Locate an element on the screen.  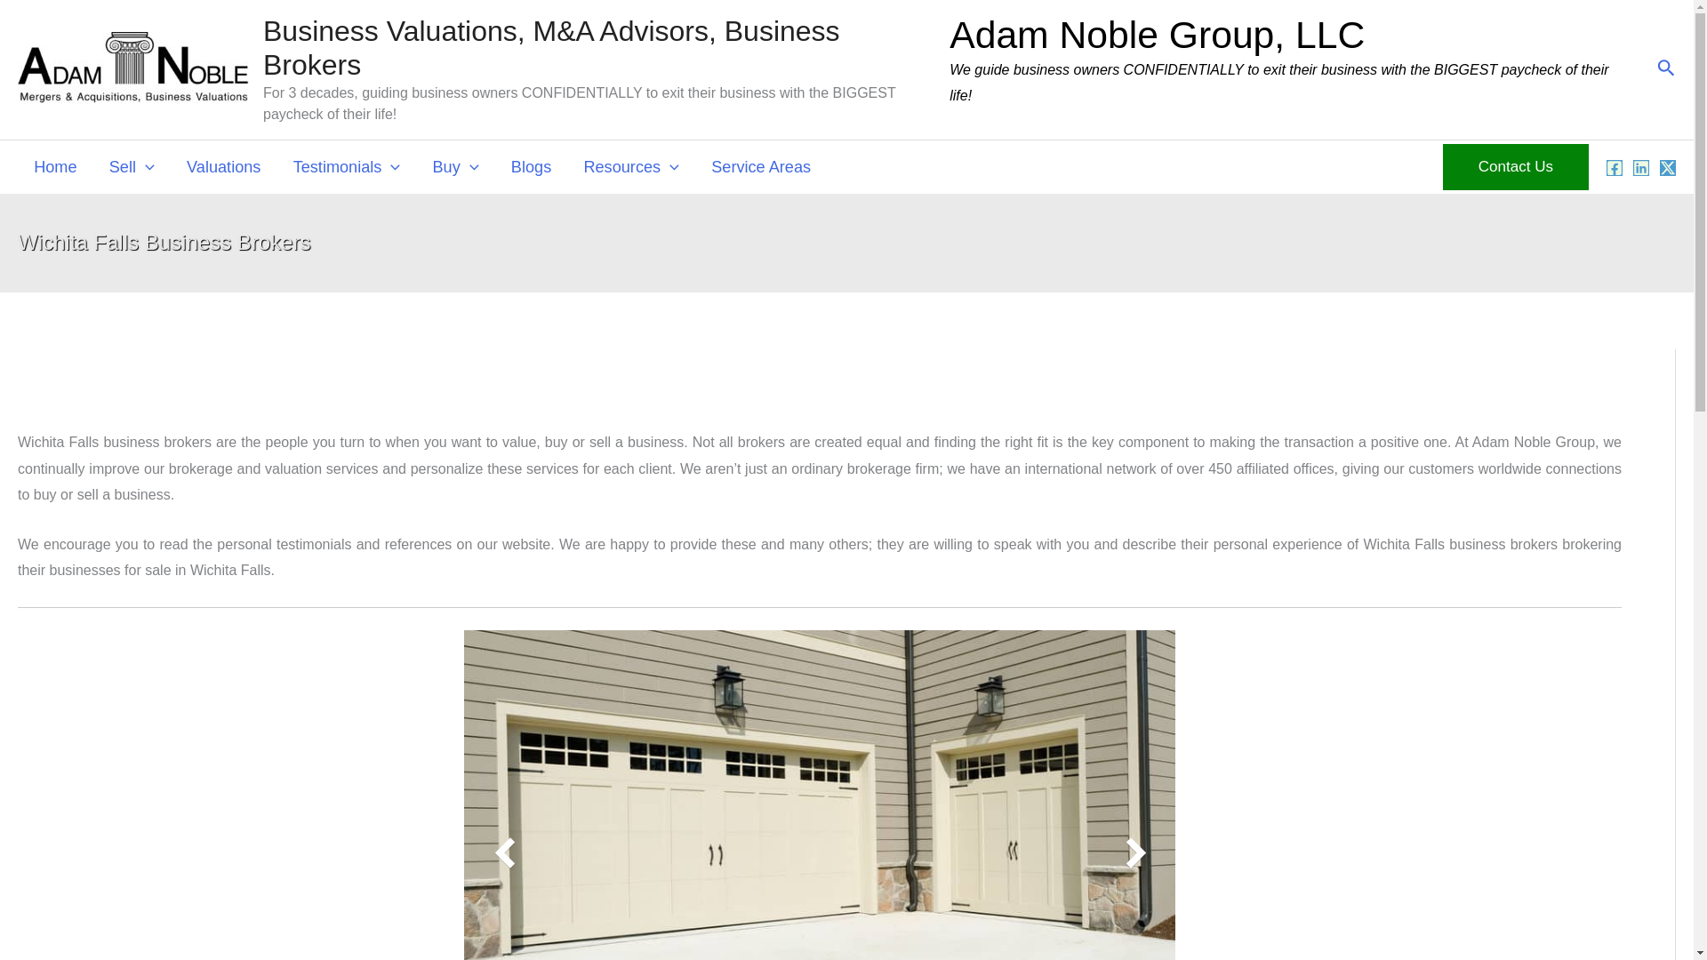
Contact Us is located at coordinates (1515, 167).